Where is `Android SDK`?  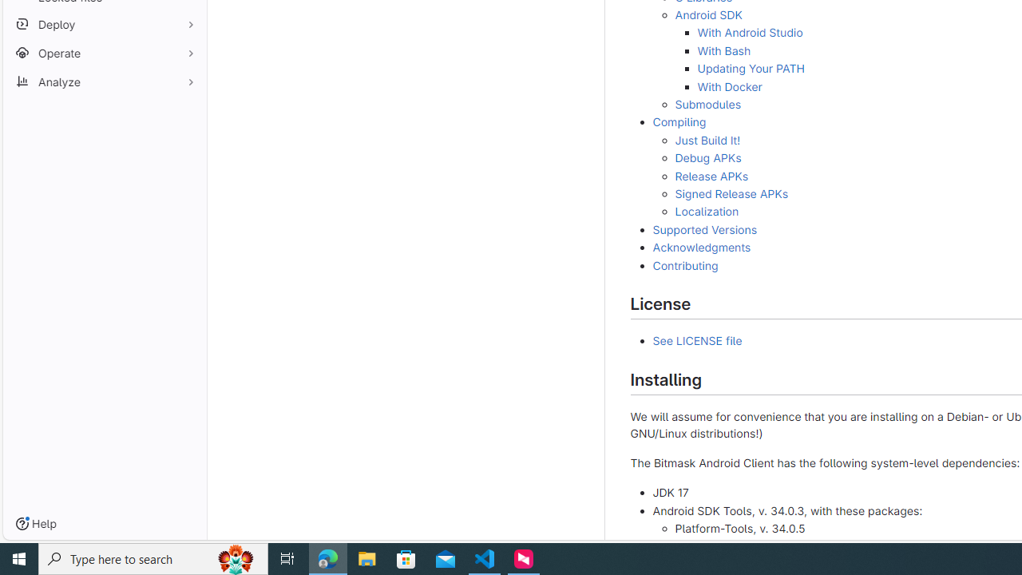 Android SDK is located at coordinates (708, 15).